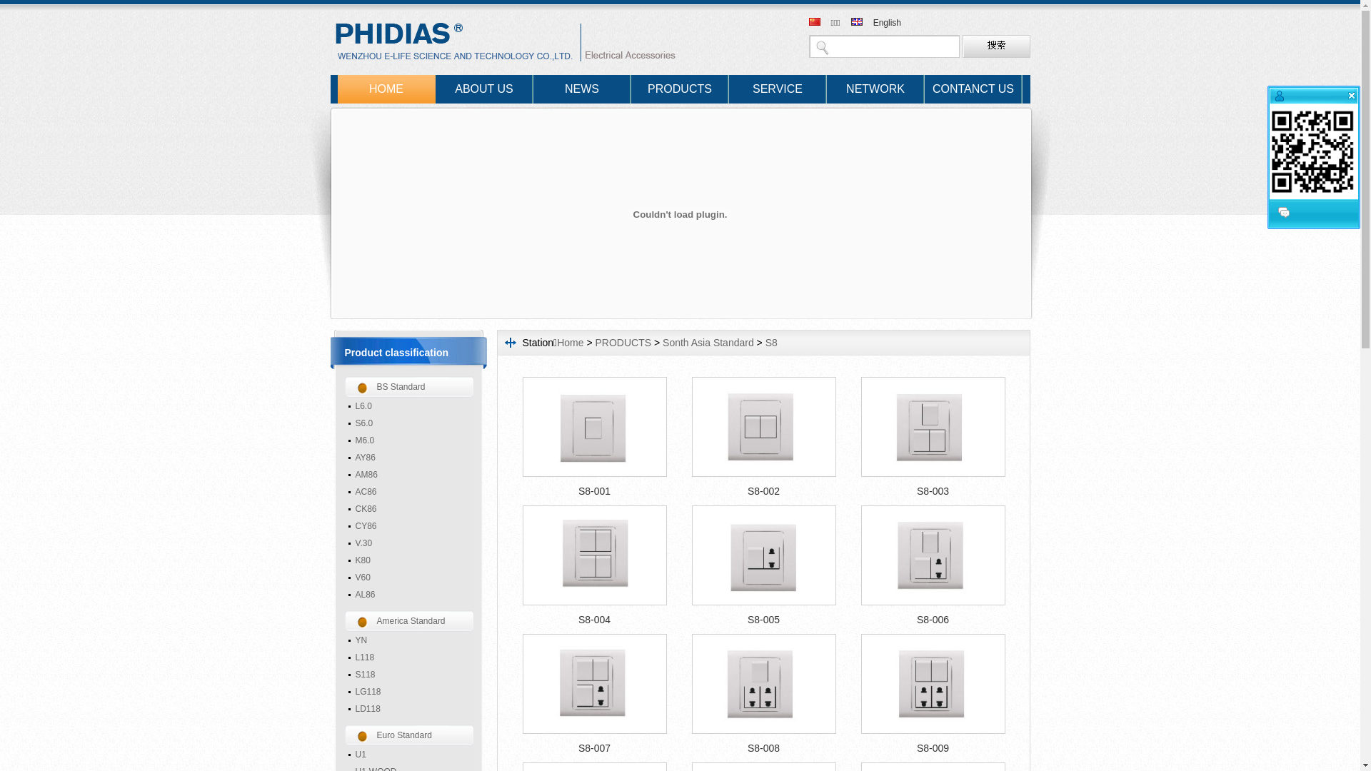  Describe the element at coordinates (581, 89) in the screenshot. I see `NEWS` at that location.